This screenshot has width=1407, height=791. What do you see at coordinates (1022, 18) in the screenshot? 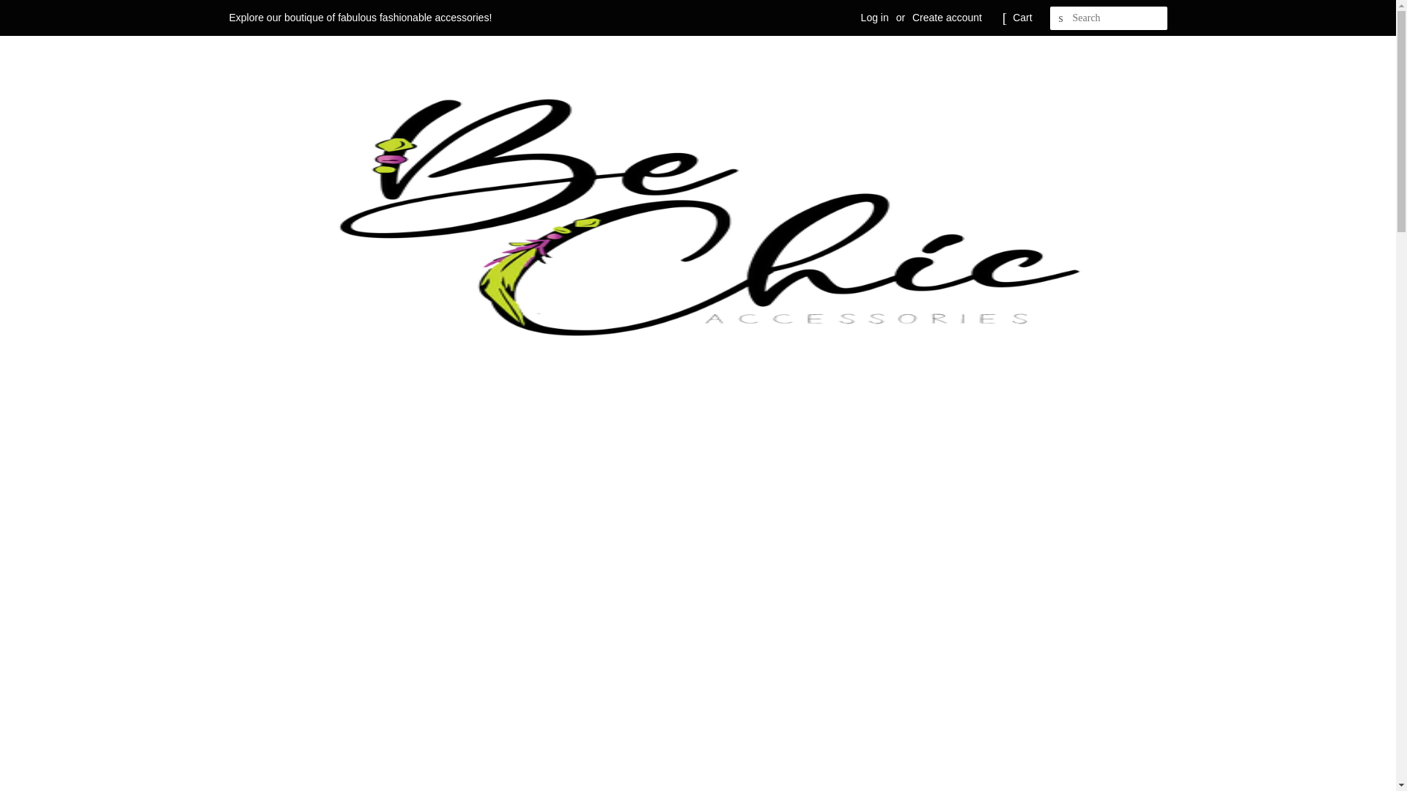
I see `Cart` at bounding box center [1022, 18].